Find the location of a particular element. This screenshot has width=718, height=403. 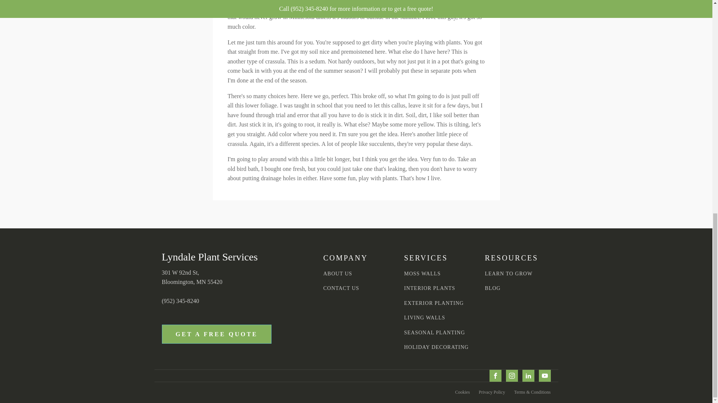

Cookies is located at coordinates (462, 392).